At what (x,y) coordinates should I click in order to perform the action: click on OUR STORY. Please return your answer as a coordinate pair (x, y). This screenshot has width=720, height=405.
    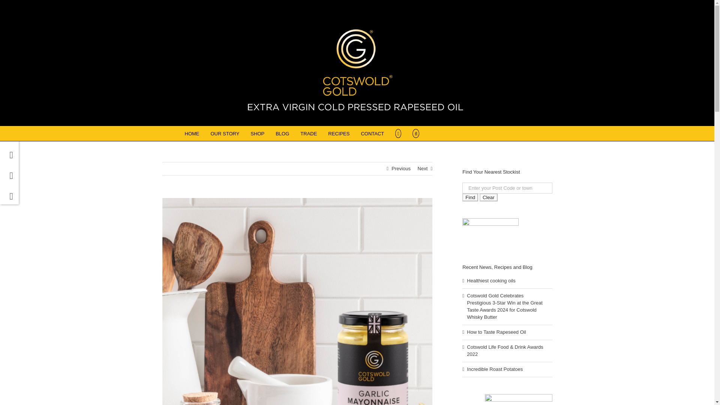
    Looking at the image, I should click on (225, 133).